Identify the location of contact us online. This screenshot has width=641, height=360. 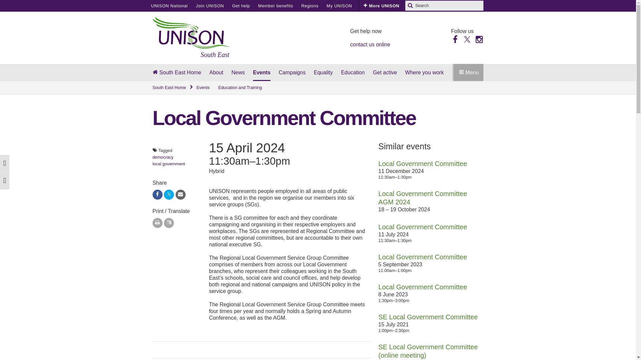
(370, 44).